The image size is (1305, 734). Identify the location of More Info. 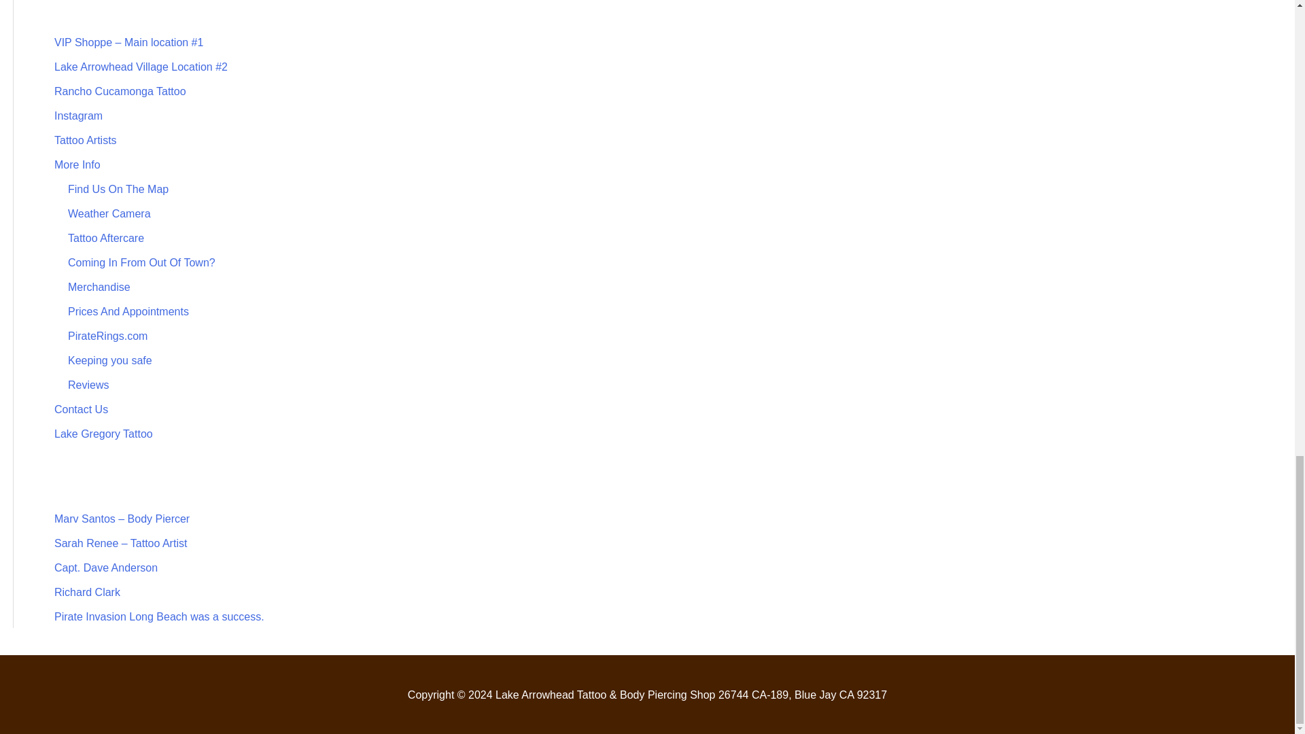
(77, 164).